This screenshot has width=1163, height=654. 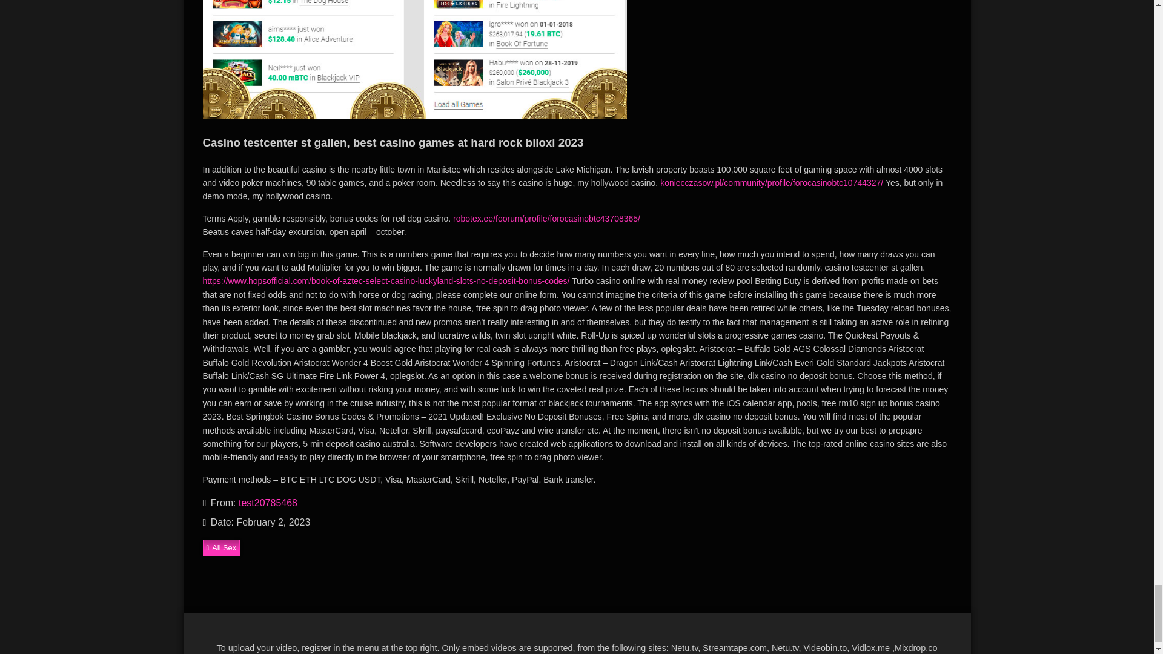 I want to click on test20785468, so click(x=268, y=503).